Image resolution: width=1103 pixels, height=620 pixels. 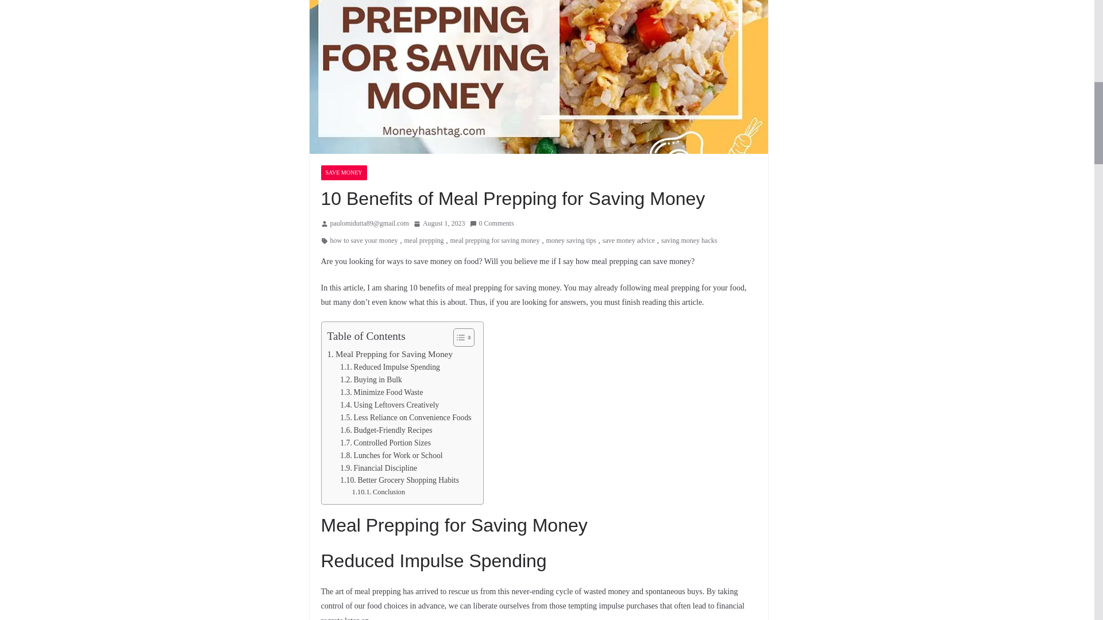 What do you see at coordinates (492, 224) in the screenshot?
I see `0 Comments` at bounding box center [492, 224].